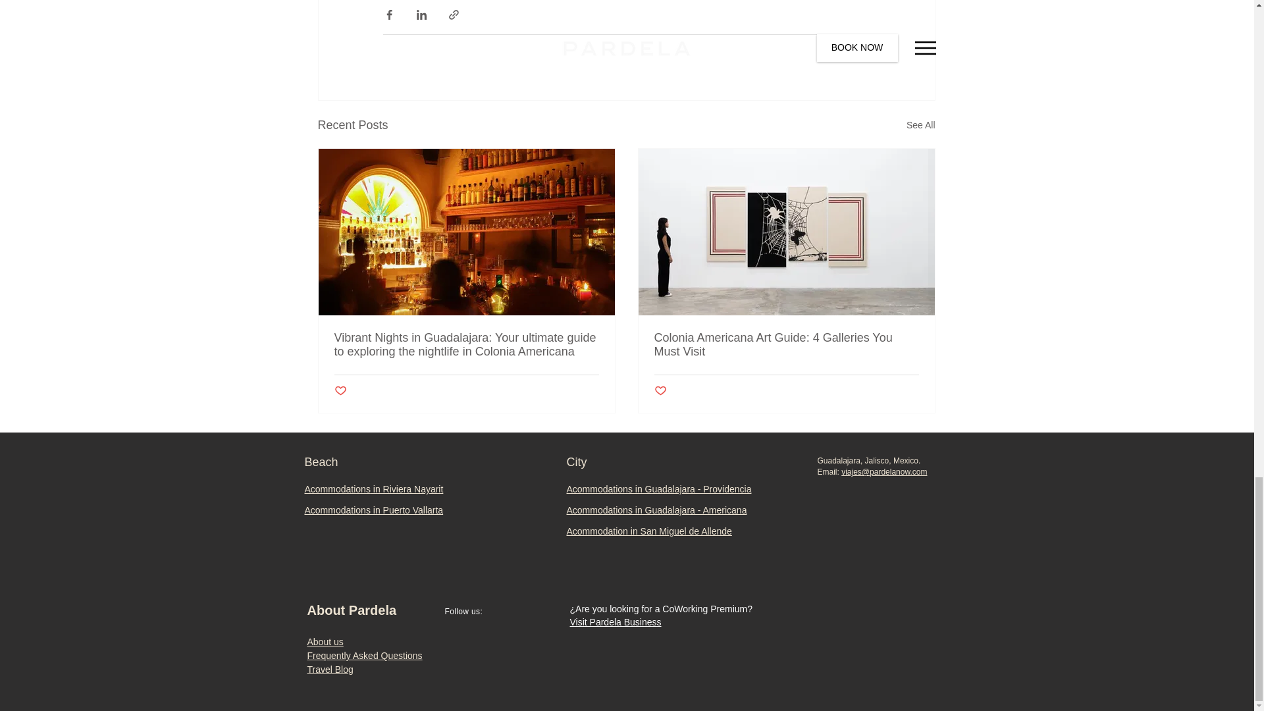  Describe the element at coordinates (786, 345) in the screenshot. I see `Colonia Americana Art Guide: 4 Galleries You Must Visit` at that location.